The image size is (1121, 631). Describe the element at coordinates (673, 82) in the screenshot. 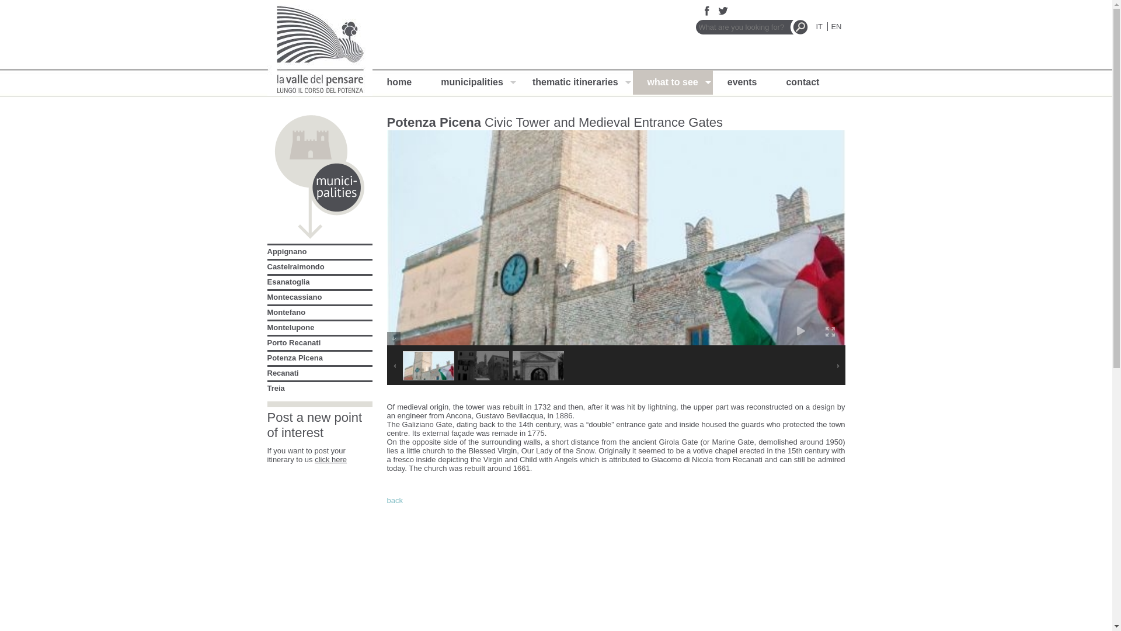

I see `what to see` at that location.